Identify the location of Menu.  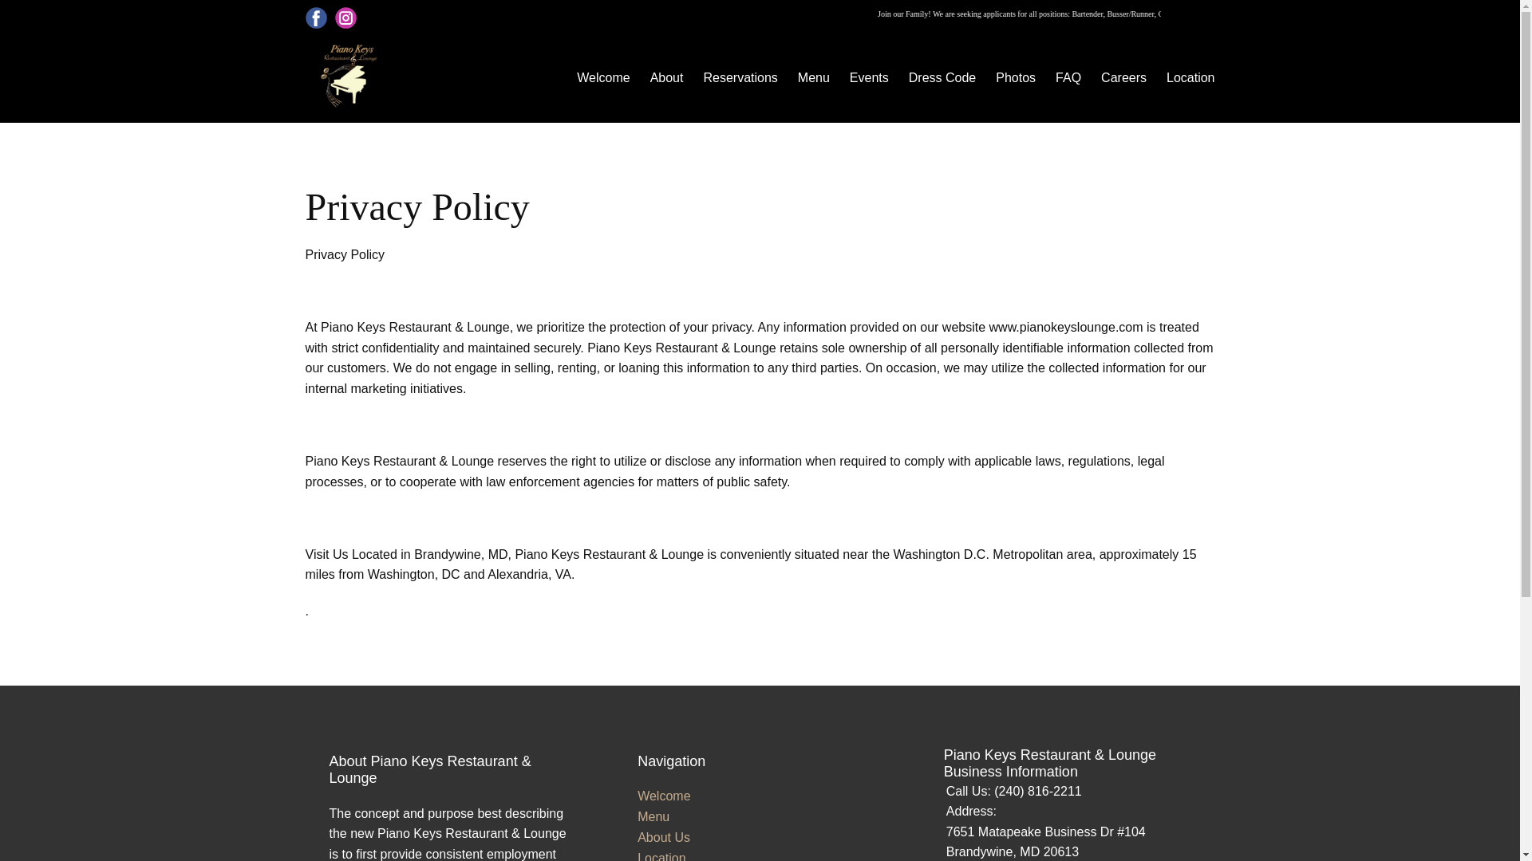
(814, 78).